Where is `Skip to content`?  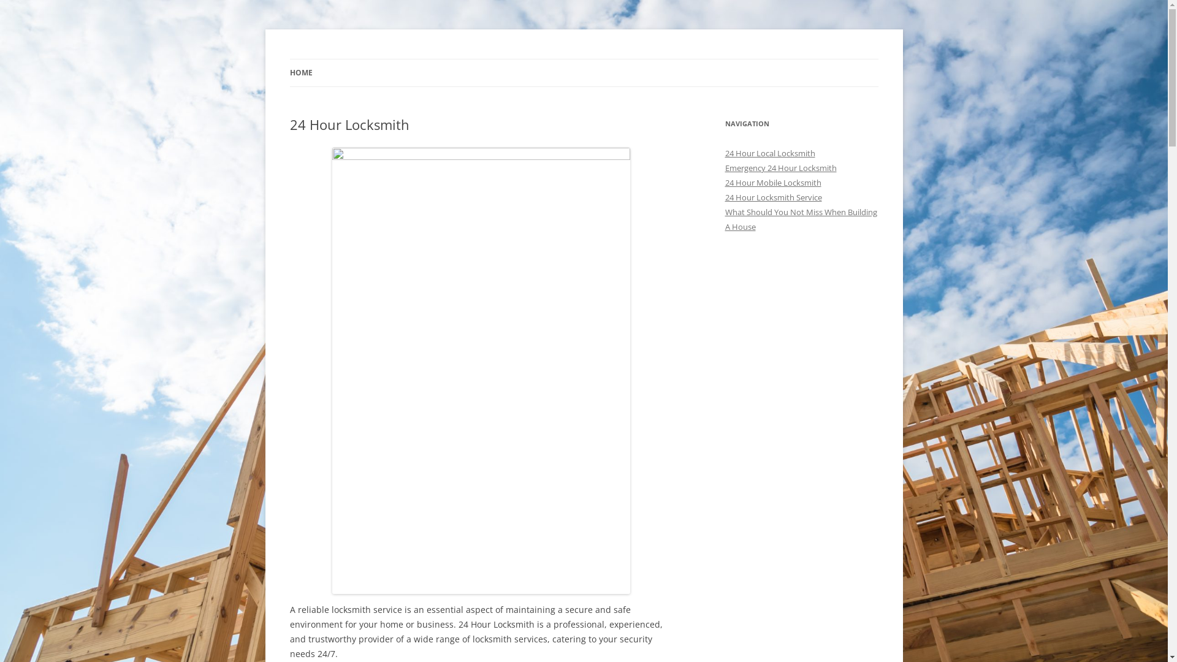 Skip to content is located at coordinates (584, 59).